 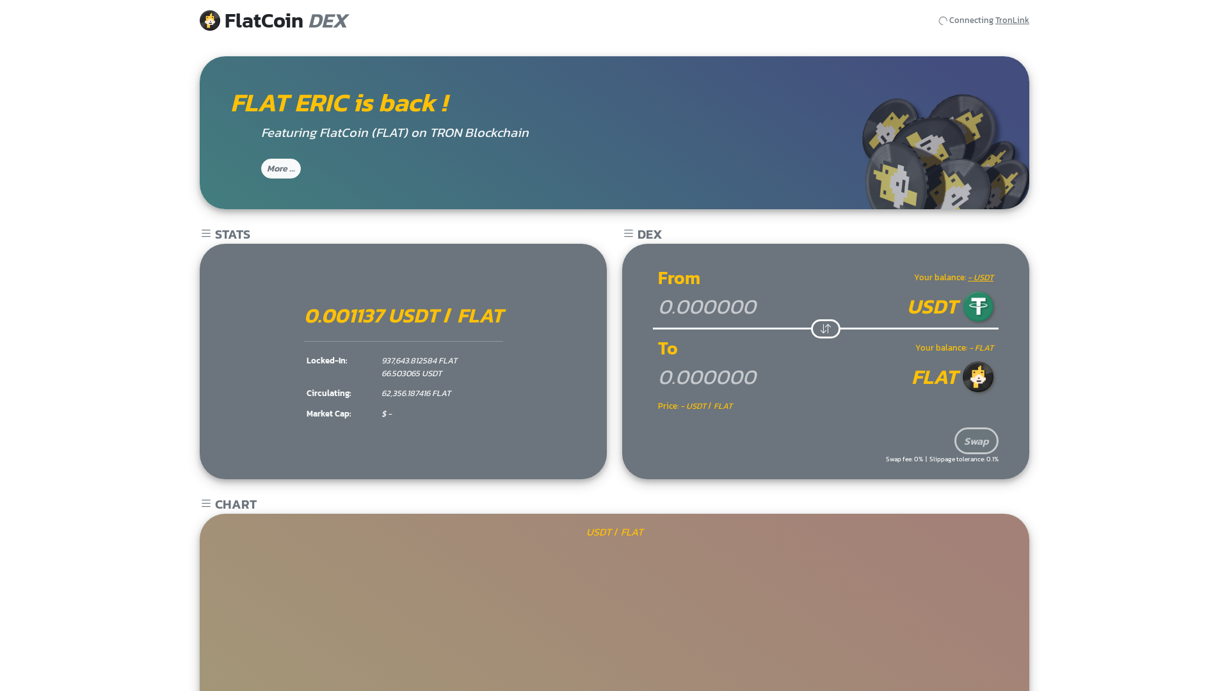 What do you see at coordinates (981, 278) in the screenshot?
I see `- USDT` at bounding box center [981, 278].